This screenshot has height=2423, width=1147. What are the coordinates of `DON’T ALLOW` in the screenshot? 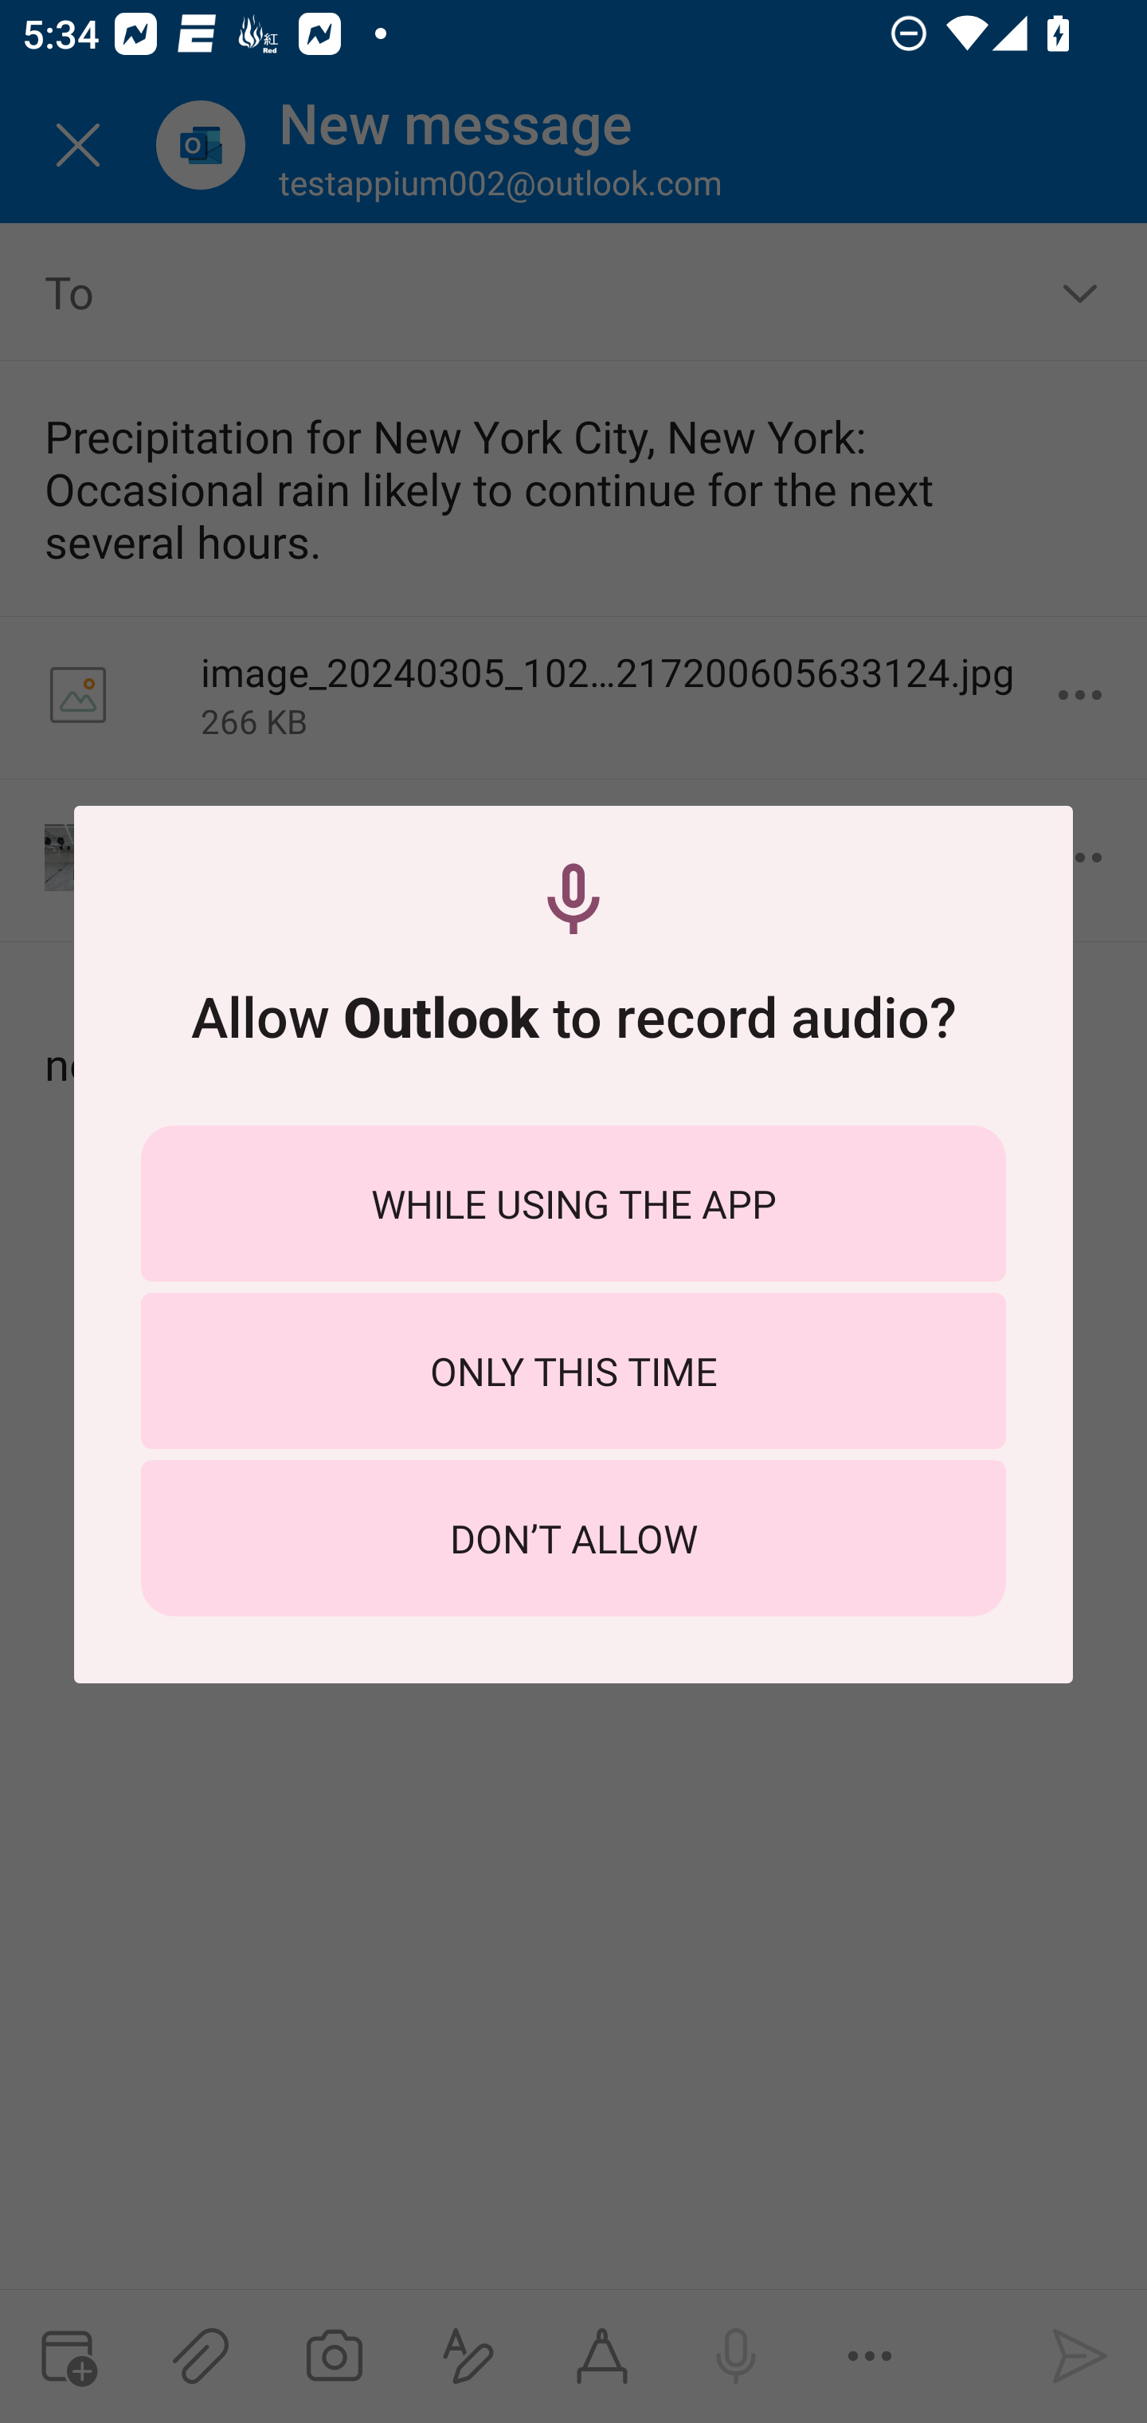 It's located at (573, 1538).